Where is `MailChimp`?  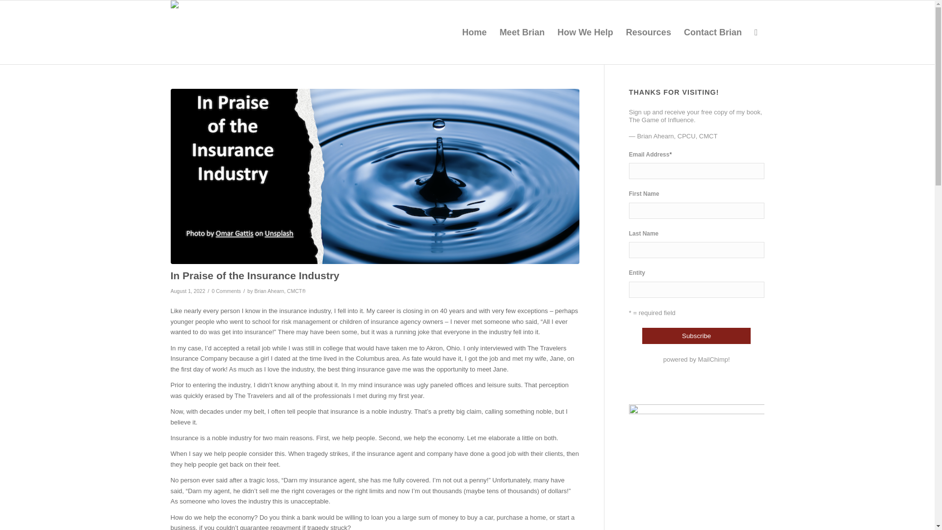 MailChimp is located at coordinates (713, 359).